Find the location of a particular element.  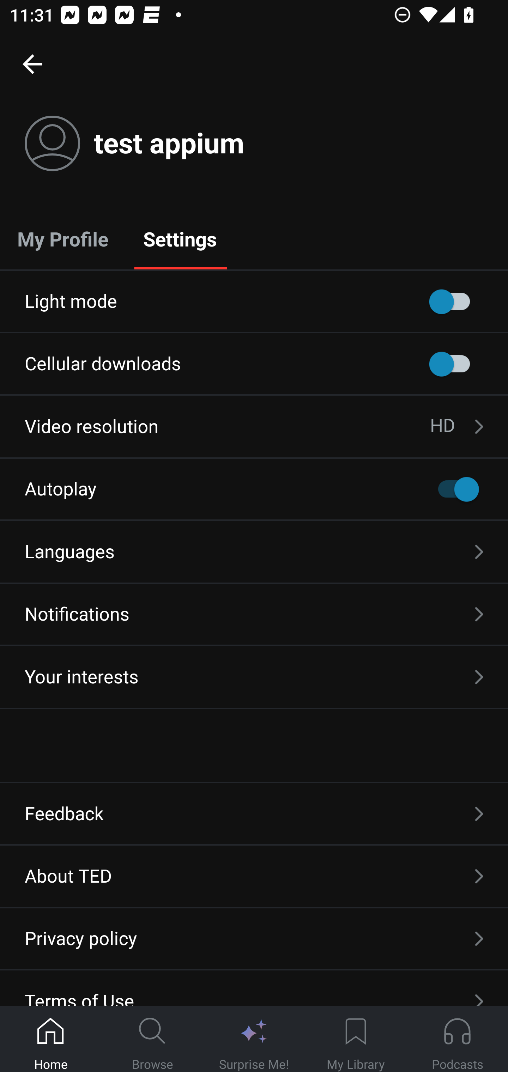

Podcasts is located at coordinates (457, 1039).